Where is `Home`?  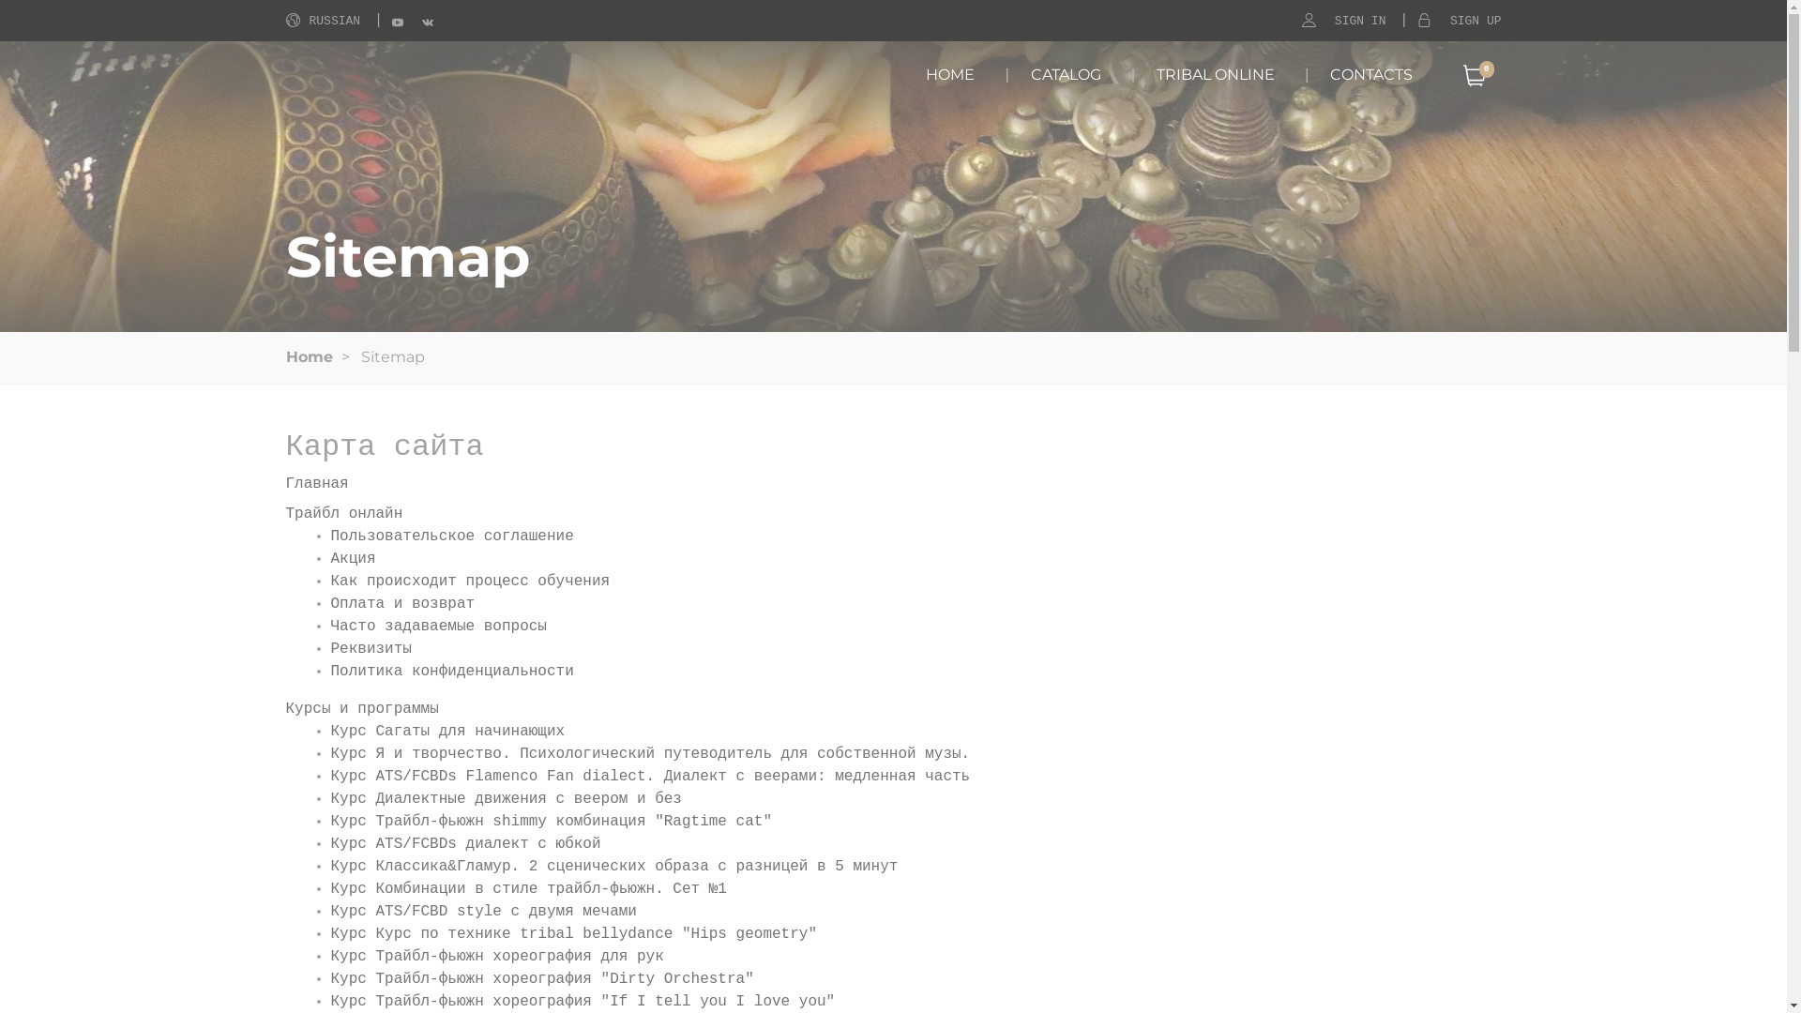 Home is located at coordinates (309, 356).